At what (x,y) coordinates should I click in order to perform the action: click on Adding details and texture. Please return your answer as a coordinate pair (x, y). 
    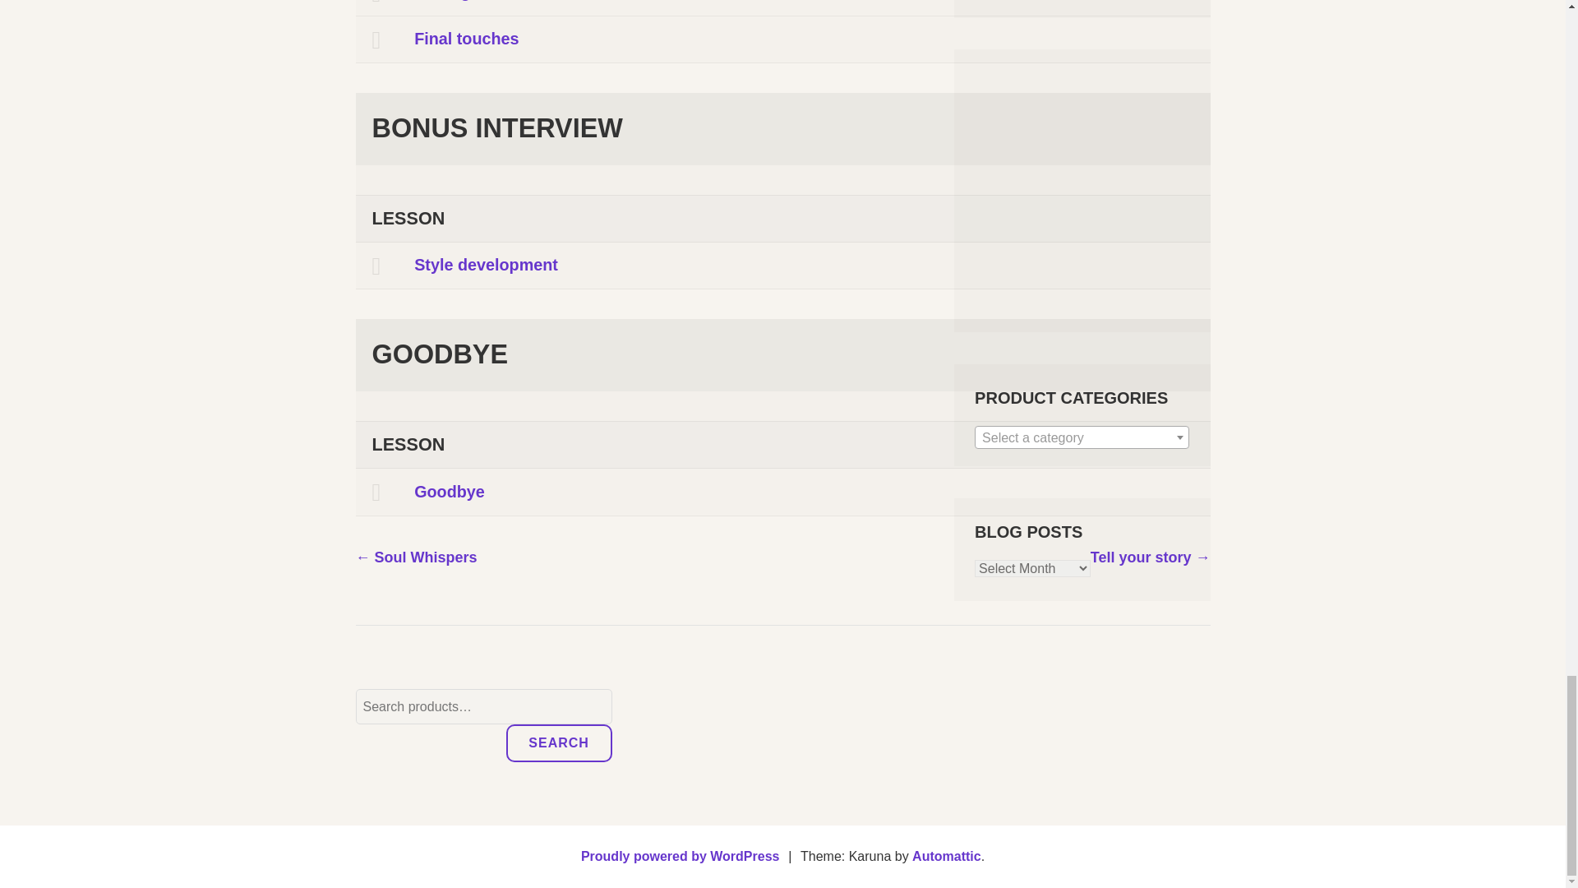
    Looking at the image, I should click on (782, 8).